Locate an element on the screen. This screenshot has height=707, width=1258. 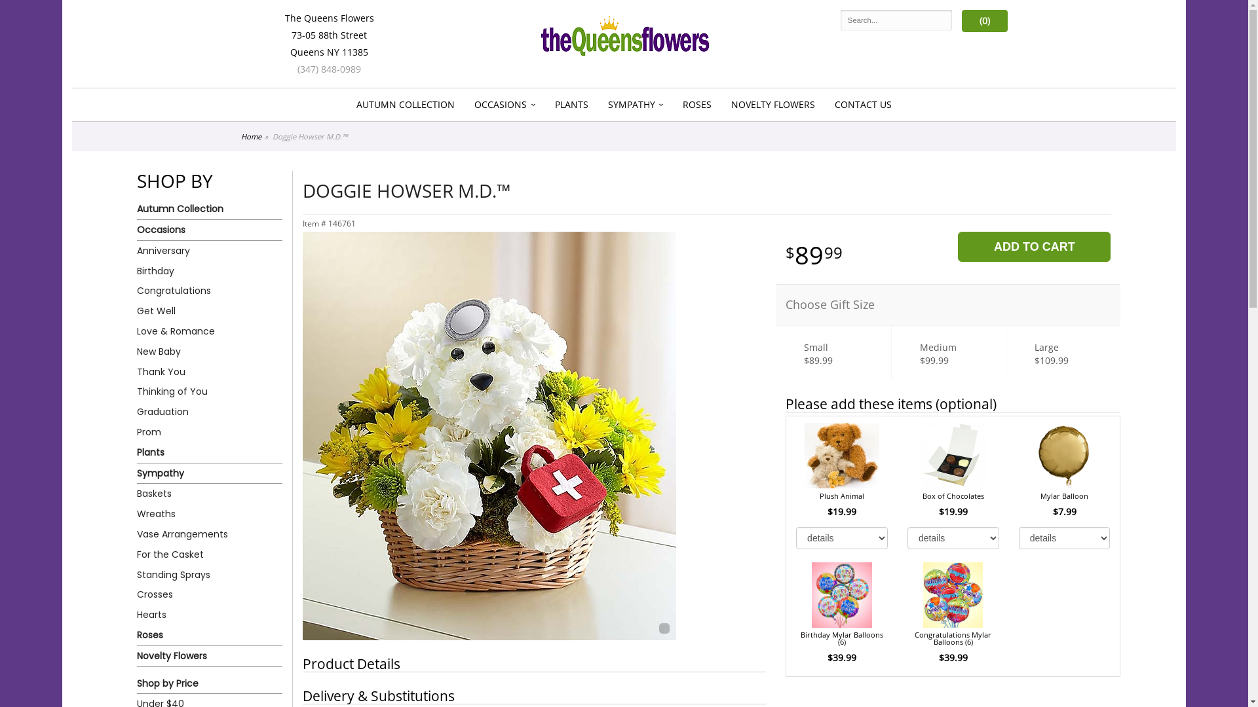
New Baby is located at coordinates (210, 352).